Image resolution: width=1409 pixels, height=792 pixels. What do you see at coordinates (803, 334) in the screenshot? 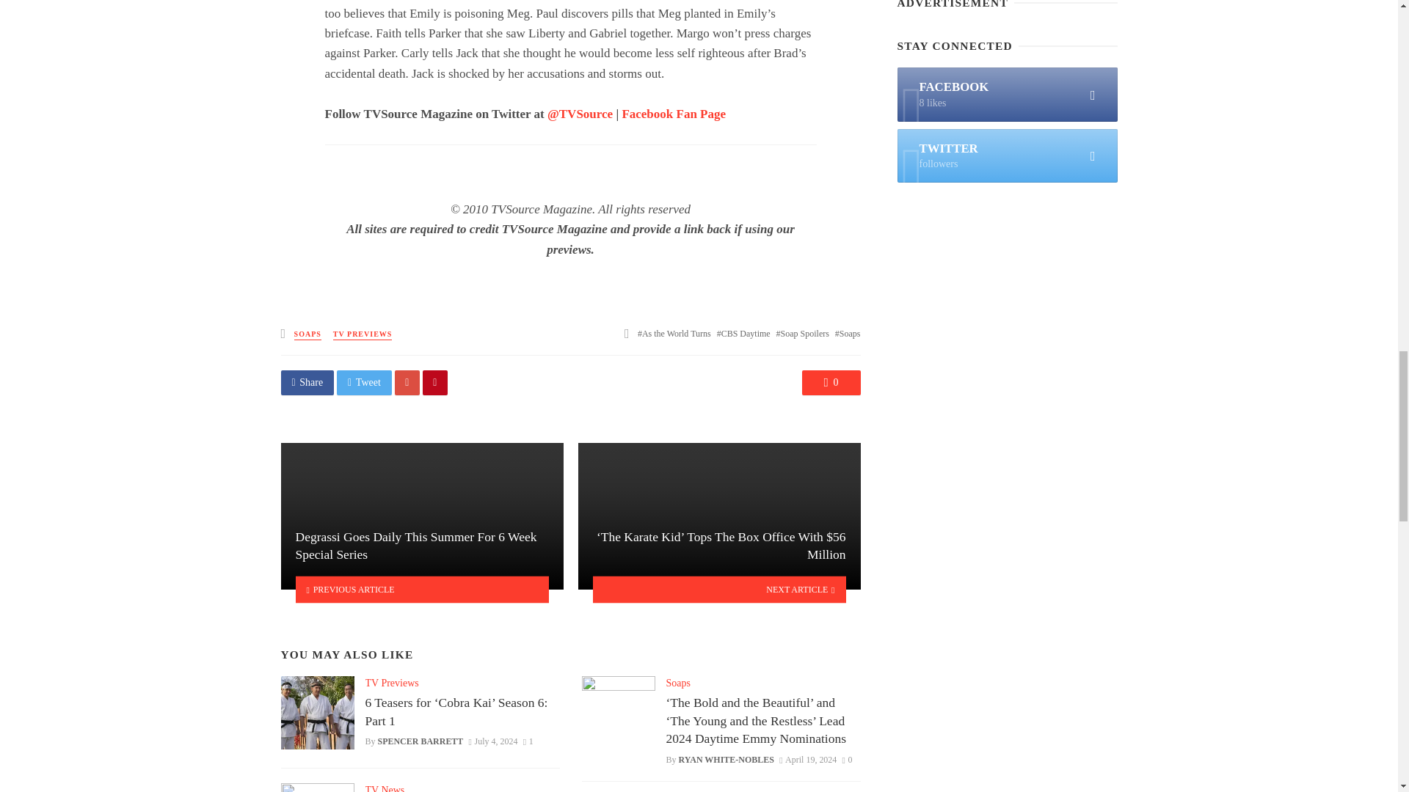
I see `Soap Spoilers` at bounding box center [803, 334].